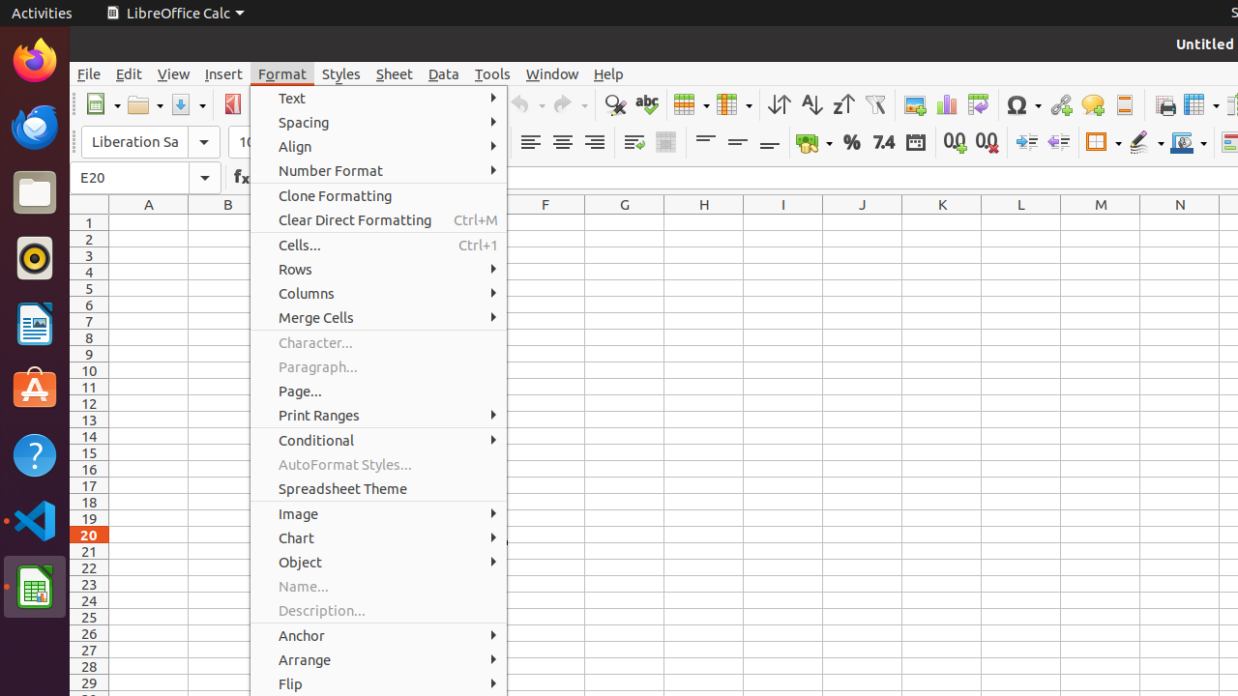 The width and height of the screenshot is (1238, 696). I want to click on J1, so click(863, 222).